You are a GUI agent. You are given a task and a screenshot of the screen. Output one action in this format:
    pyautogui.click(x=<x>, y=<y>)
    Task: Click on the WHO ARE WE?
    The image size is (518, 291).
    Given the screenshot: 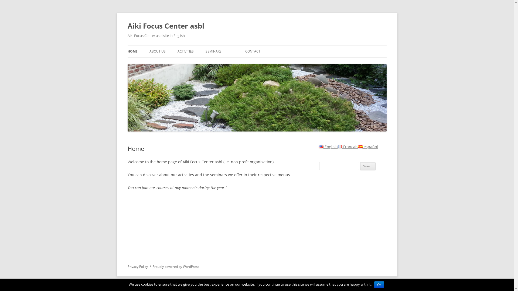 What is the action you would take?
    pyautogui.click(x=176, y=63)
    